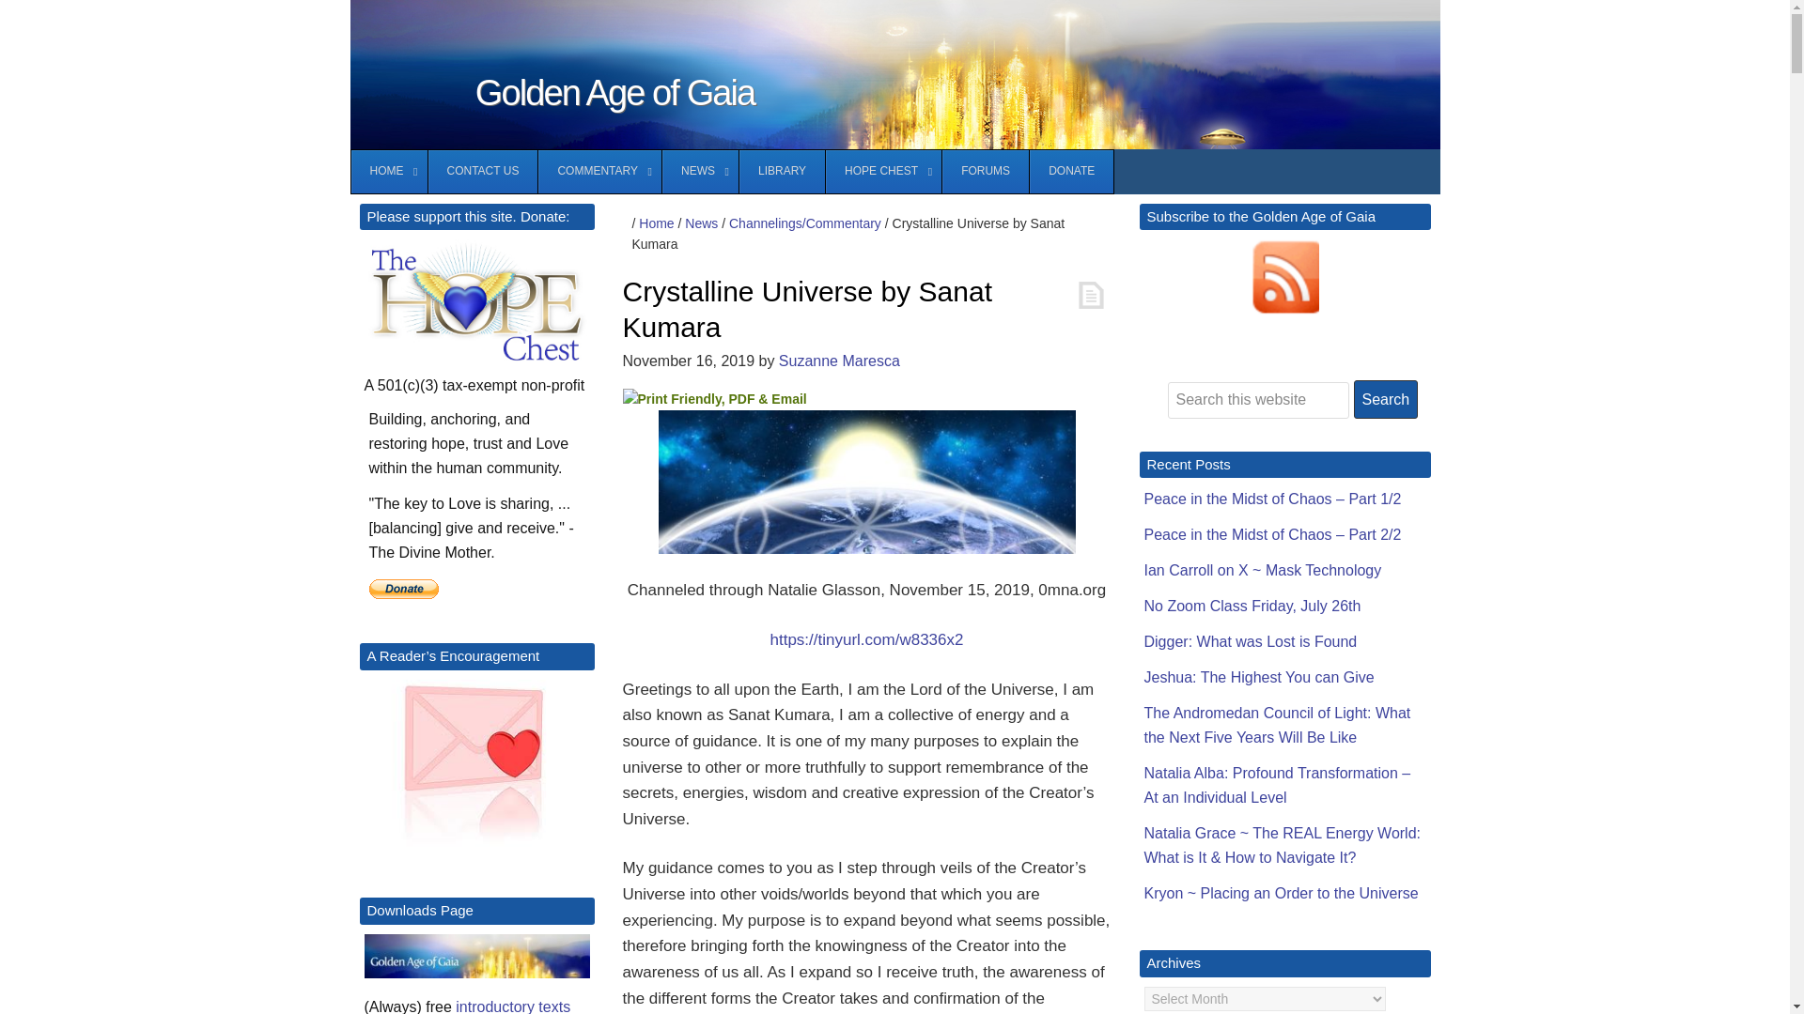  What do you see at coordinates (701, 223) in the screenshot?
I see `News` at bounding box center [701, 223].